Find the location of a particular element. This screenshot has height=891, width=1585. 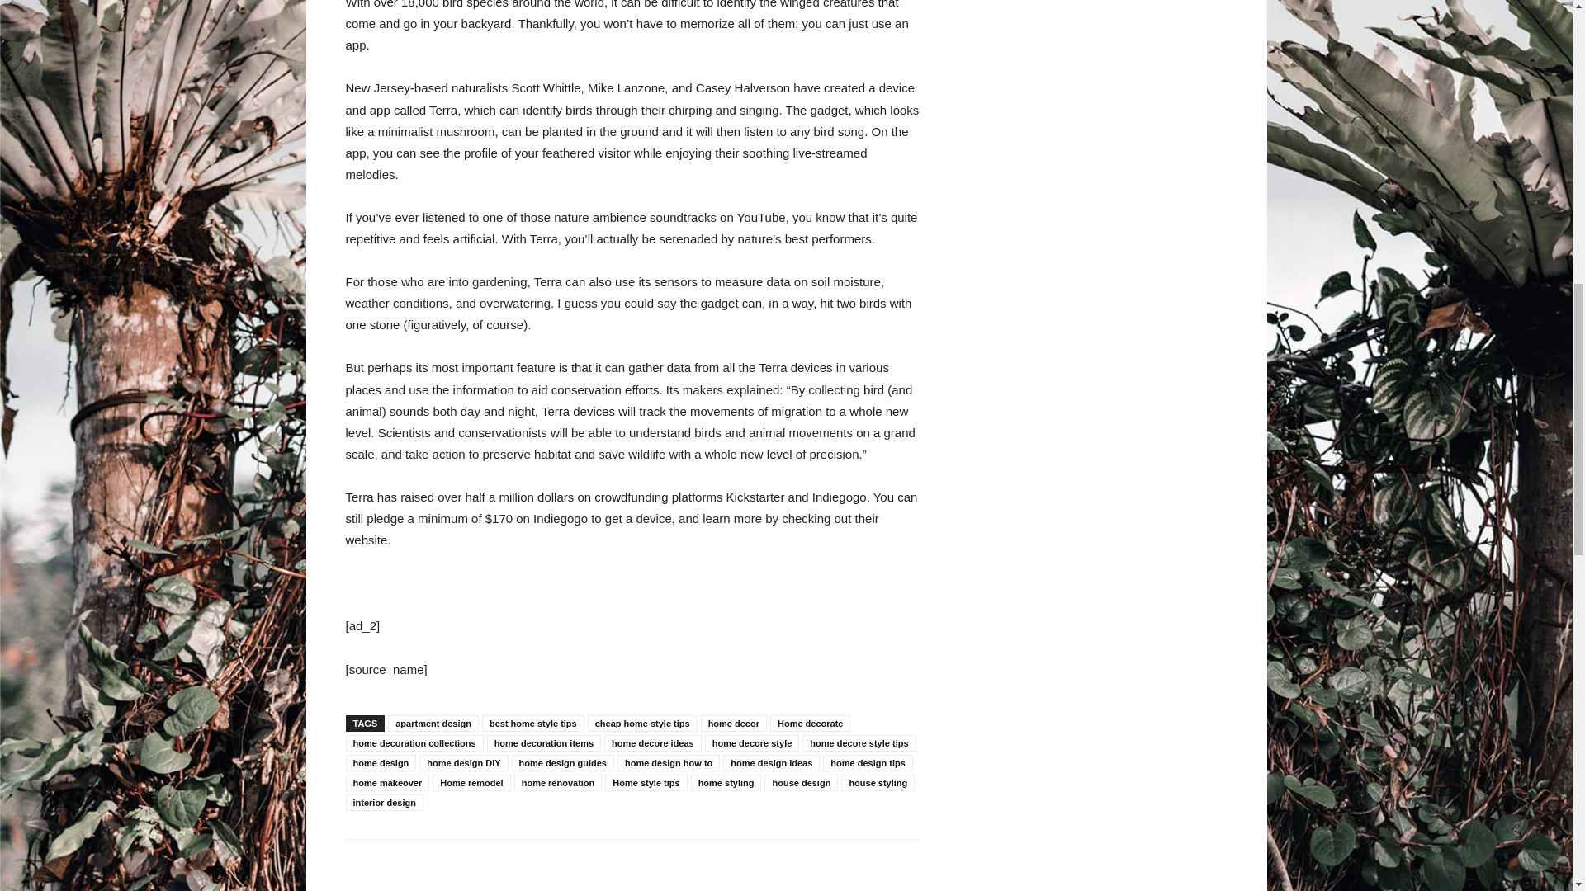

home design tips is located at coordinates (867, 762).